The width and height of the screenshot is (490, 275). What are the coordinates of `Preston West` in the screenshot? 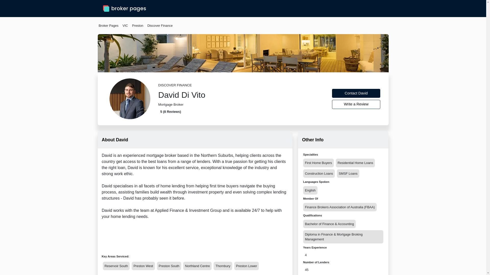 It's located at (143, 266).